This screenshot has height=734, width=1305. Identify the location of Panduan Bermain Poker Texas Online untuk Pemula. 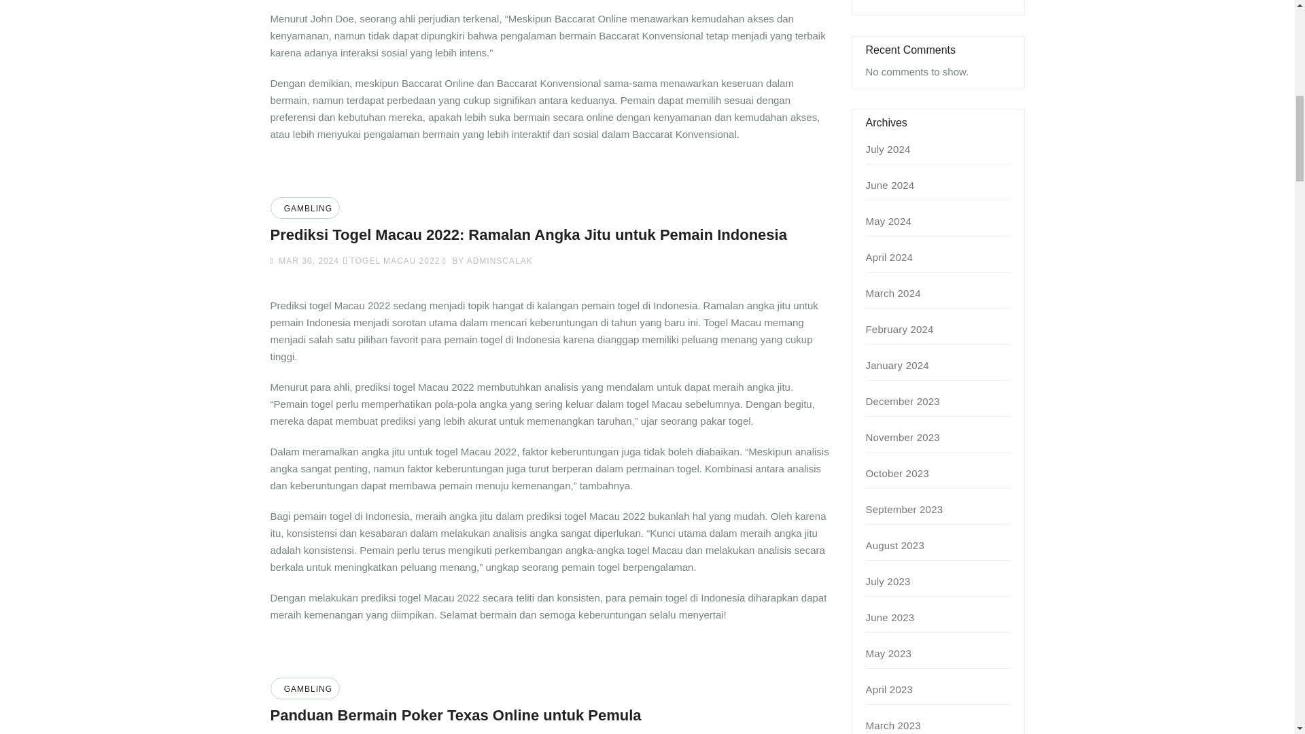
(455, 715).